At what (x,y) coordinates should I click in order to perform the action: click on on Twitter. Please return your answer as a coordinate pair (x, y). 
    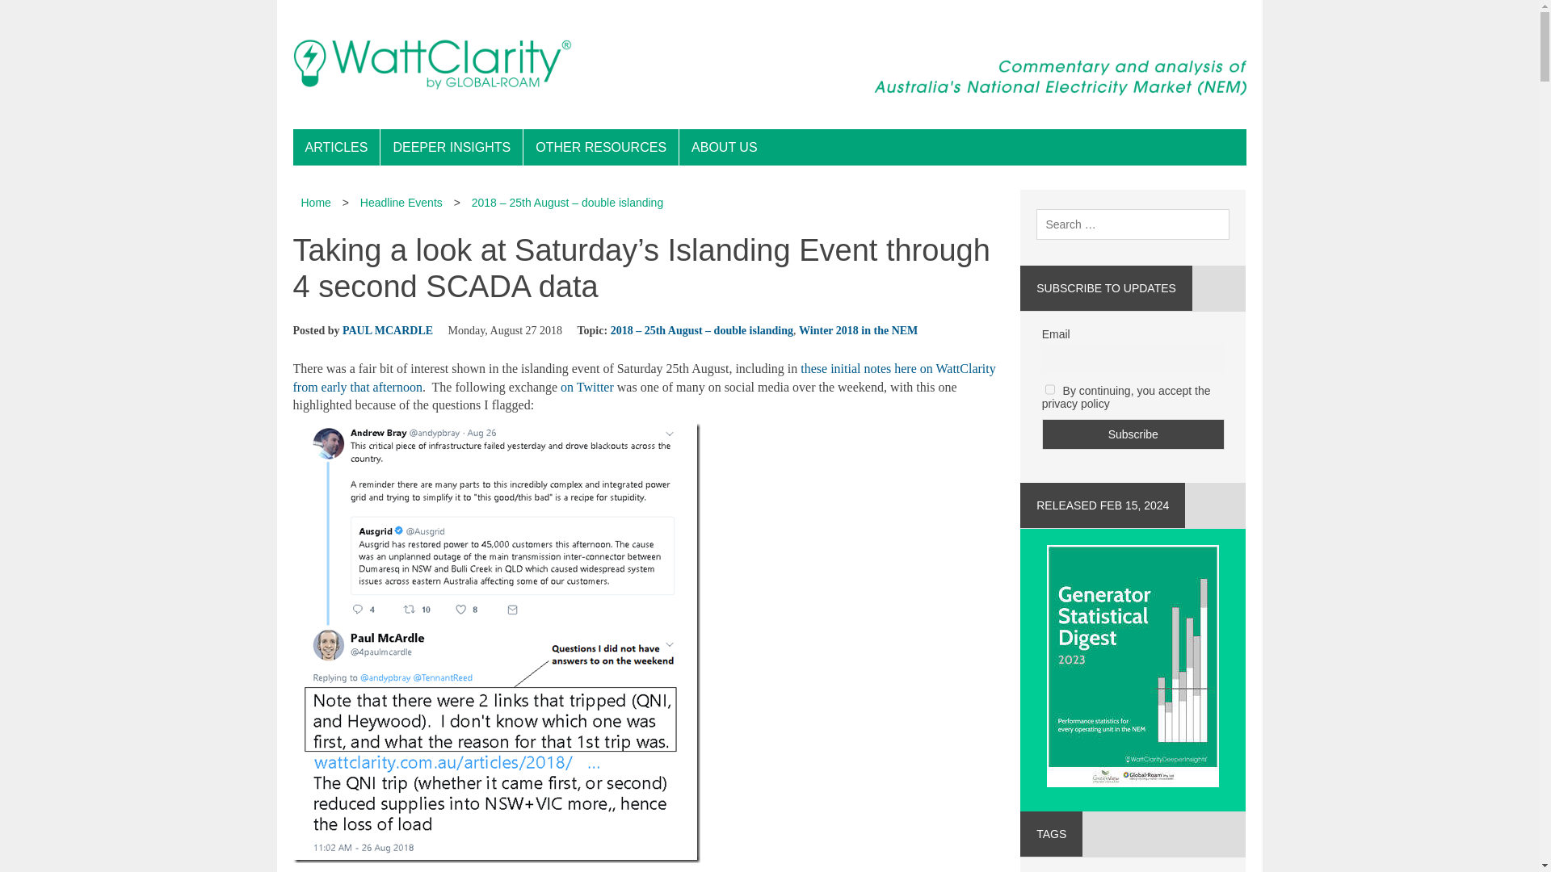
    Looking at the image, I should click on (586, 387).